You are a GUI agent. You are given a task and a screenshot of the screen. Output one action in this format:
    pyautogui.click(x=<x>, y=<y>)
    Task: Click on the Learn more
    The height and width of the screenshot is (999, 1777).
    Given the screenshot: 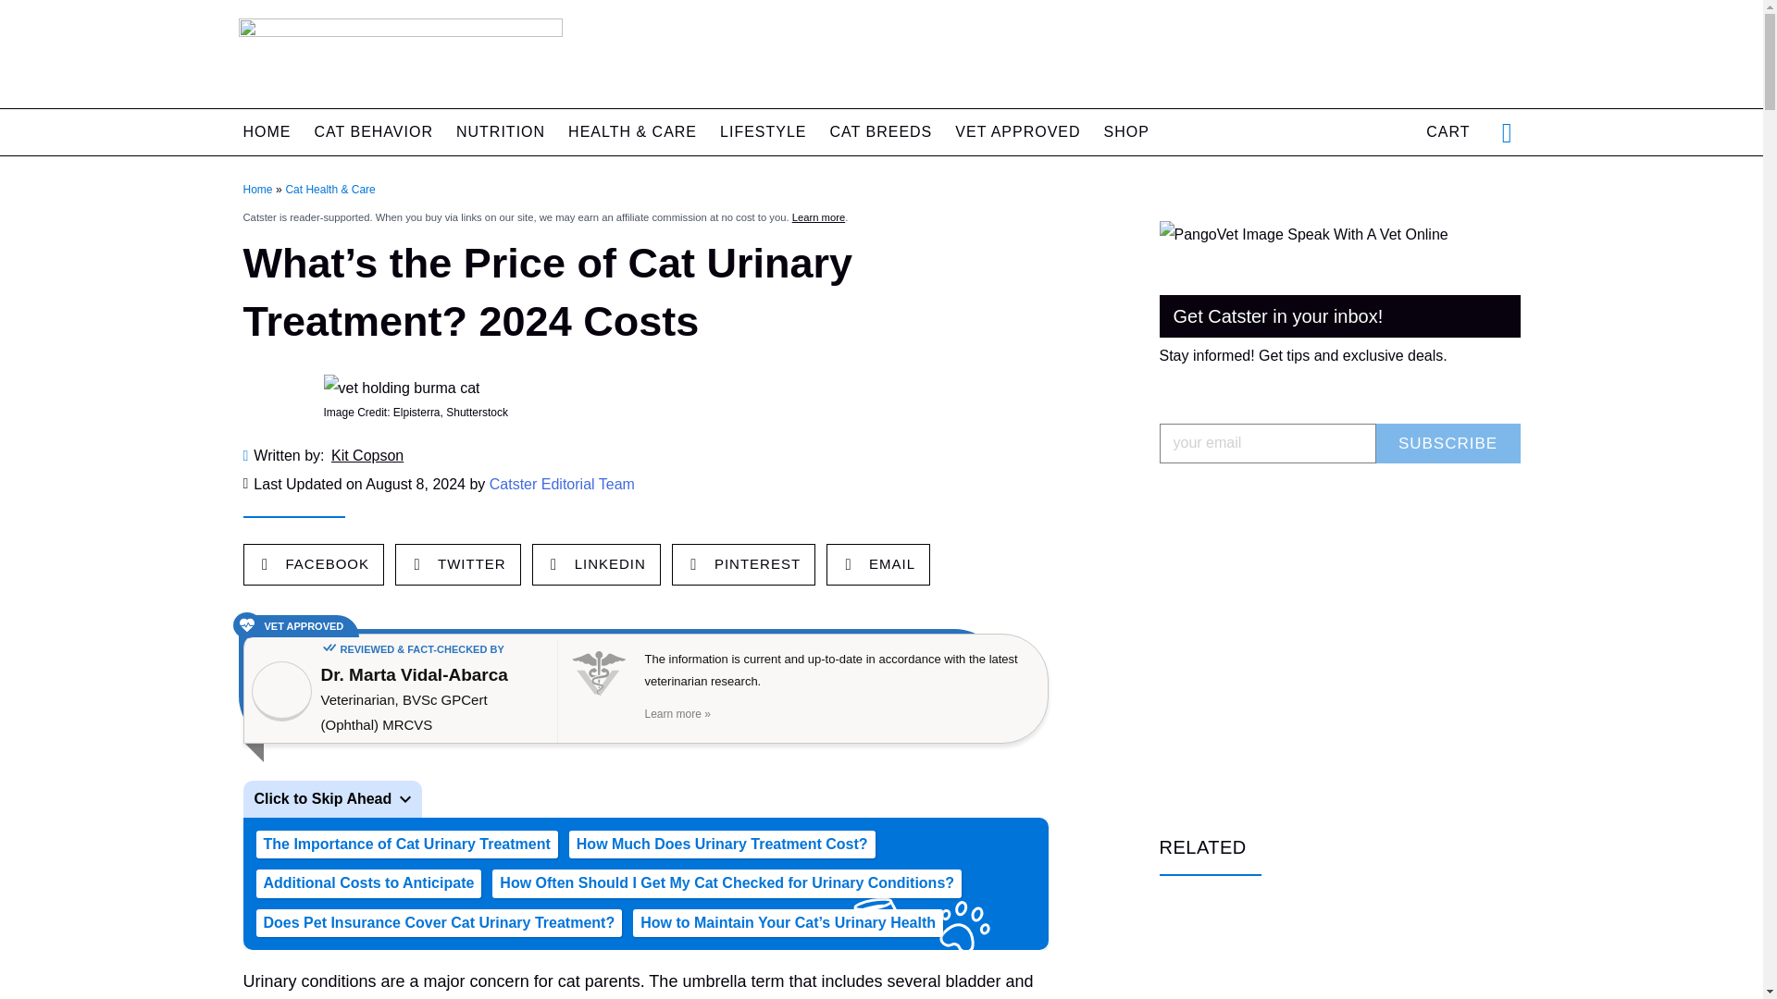 What is the action you would take?
    pyautogui.click(x=818, y=216)
    